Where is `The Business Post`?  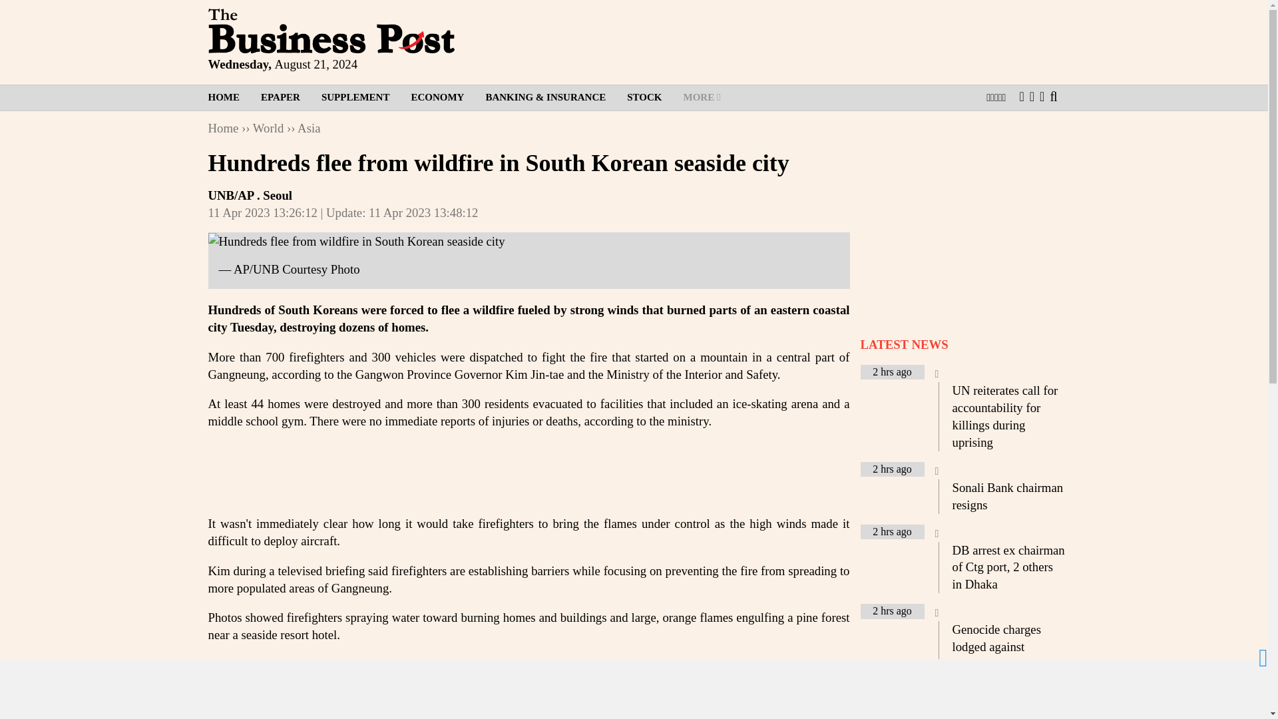
The Business Post is located at coordinates (330, 31).